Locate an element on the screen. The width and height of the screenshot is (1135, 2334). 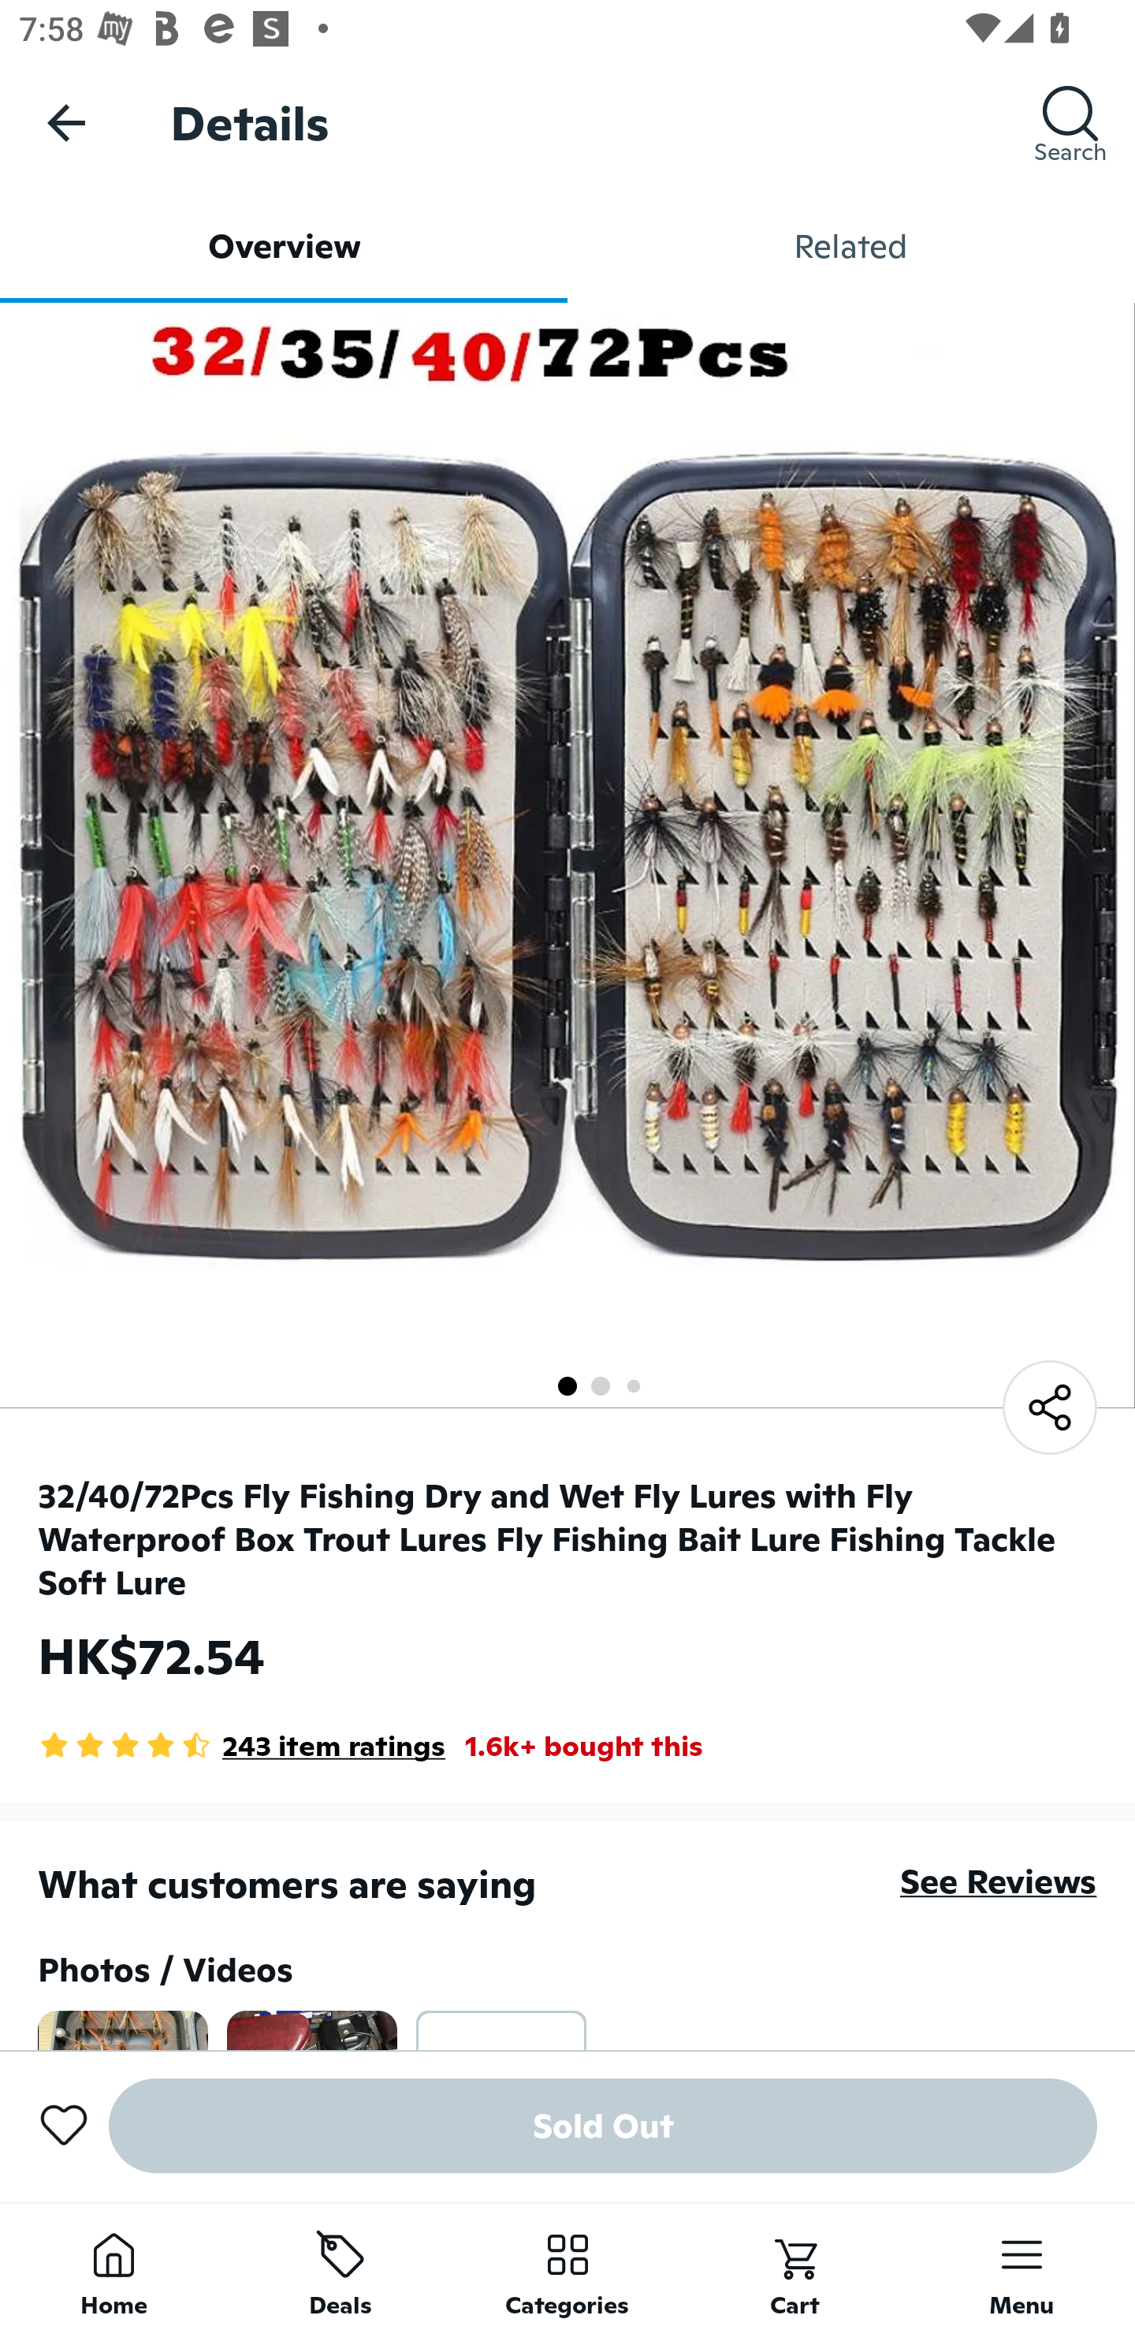
See Reviews is located at coordinates (998, 1882).